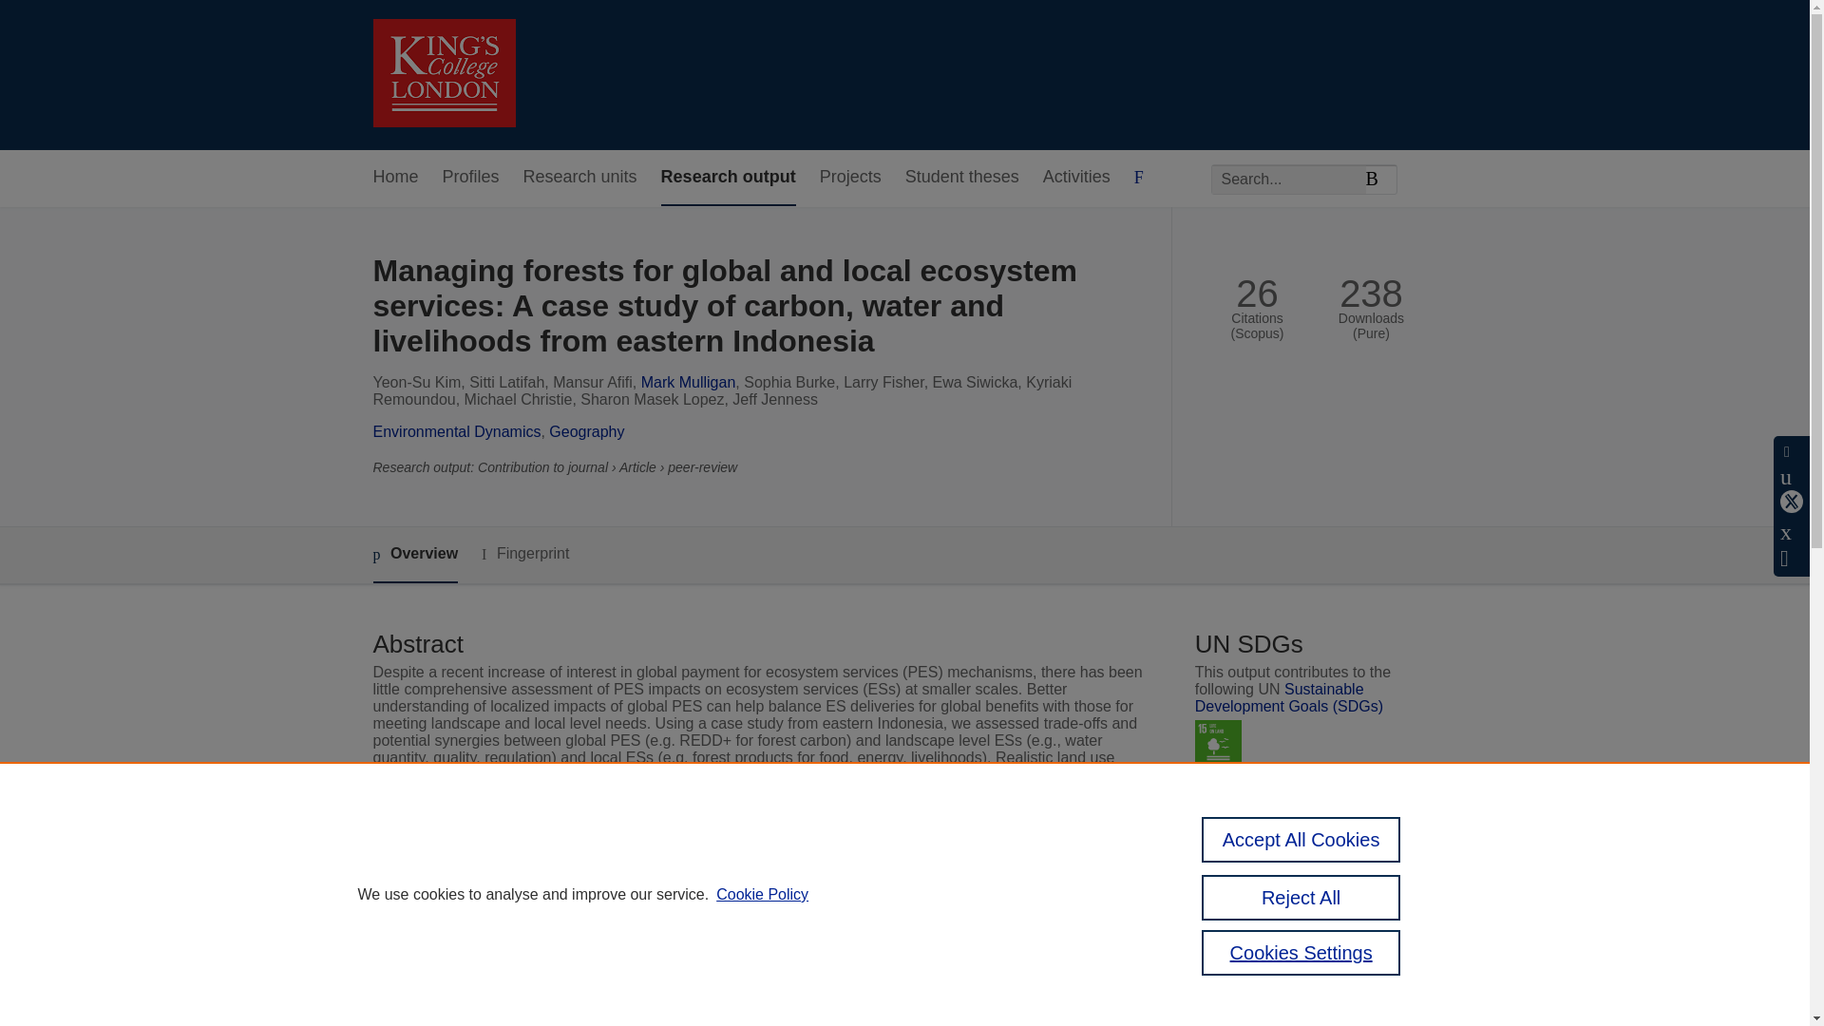 This screenshot has height=1026, width=1824. Describe the element at coordinates (849, 178) in the screenshot. I see `Projects` at that location.